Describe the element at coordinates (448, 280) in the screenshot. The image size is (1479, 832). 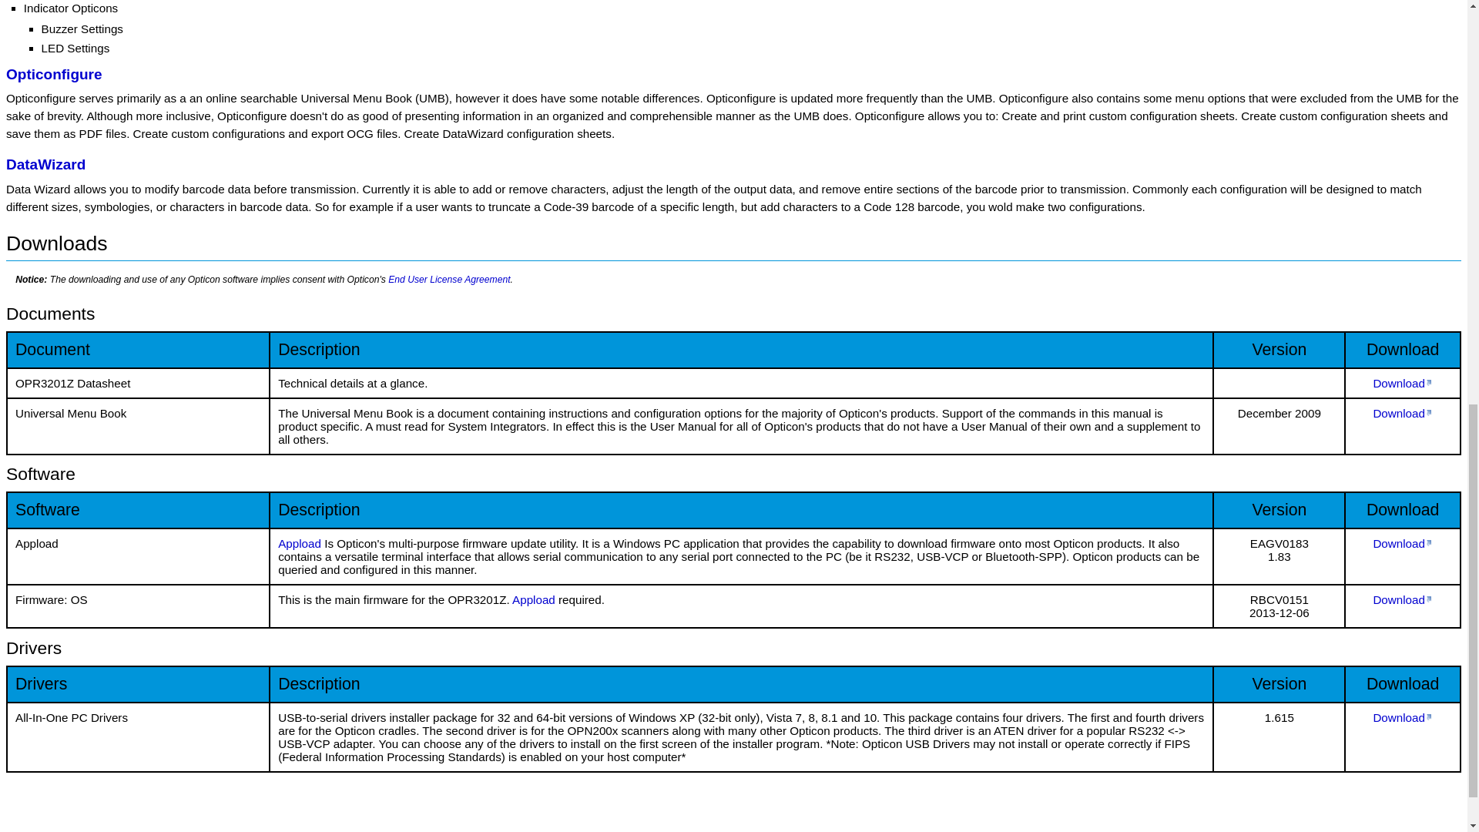
I see `End User License Agreement` at that location.